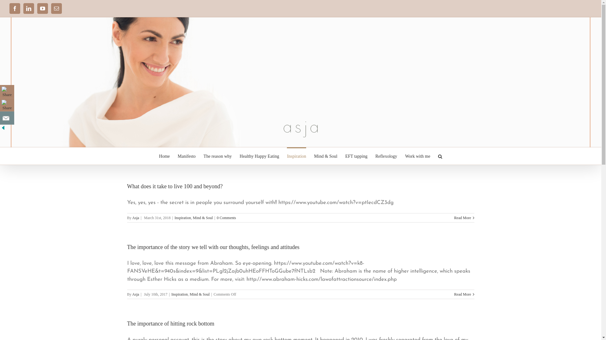 This screenshot has height=340, width=606. What do you see at coordinates (7, 91) in the screenshot?
I see `Share On Facebook` at bounding box center [7, 91].